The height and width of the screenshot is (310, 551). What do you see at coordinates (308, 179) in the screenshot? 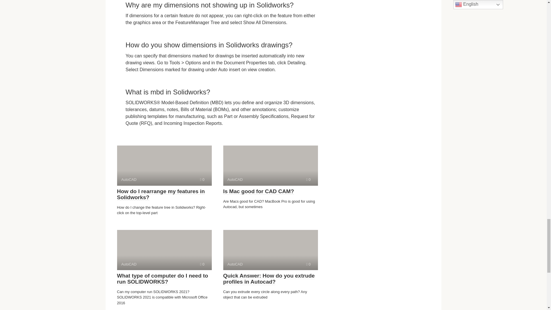
I see `Comments` at bounding box center [308, 179].